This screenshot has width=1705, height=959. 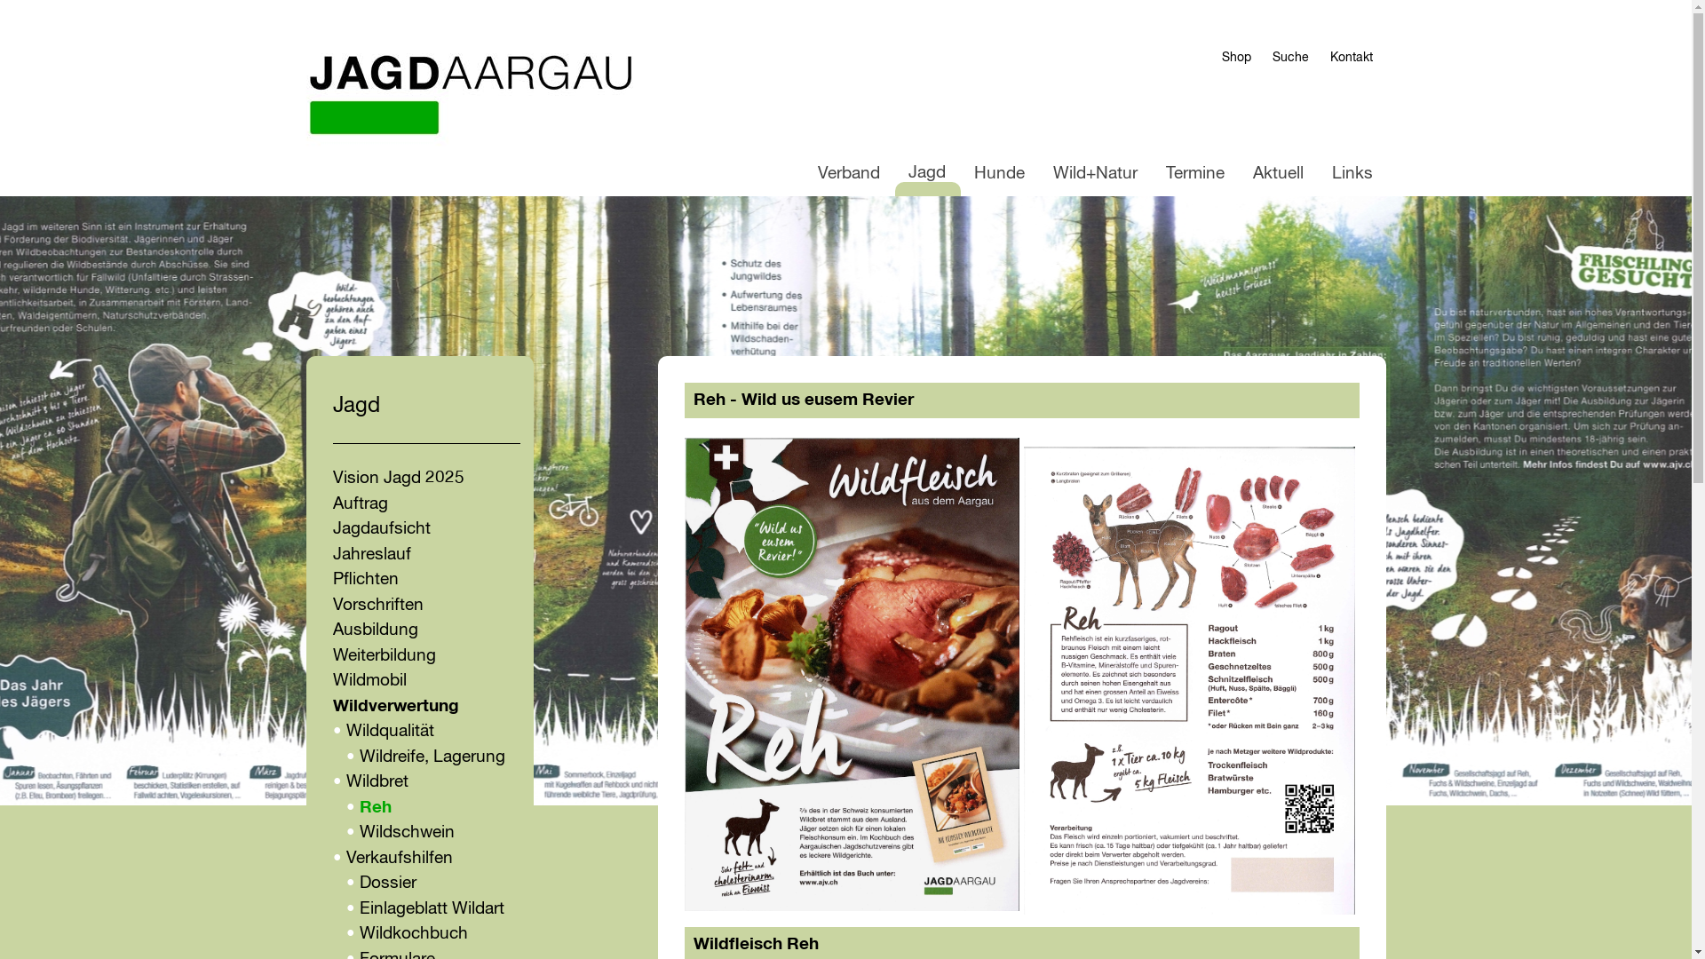 I want to click on Pflichten, so click(x=365, y=579).